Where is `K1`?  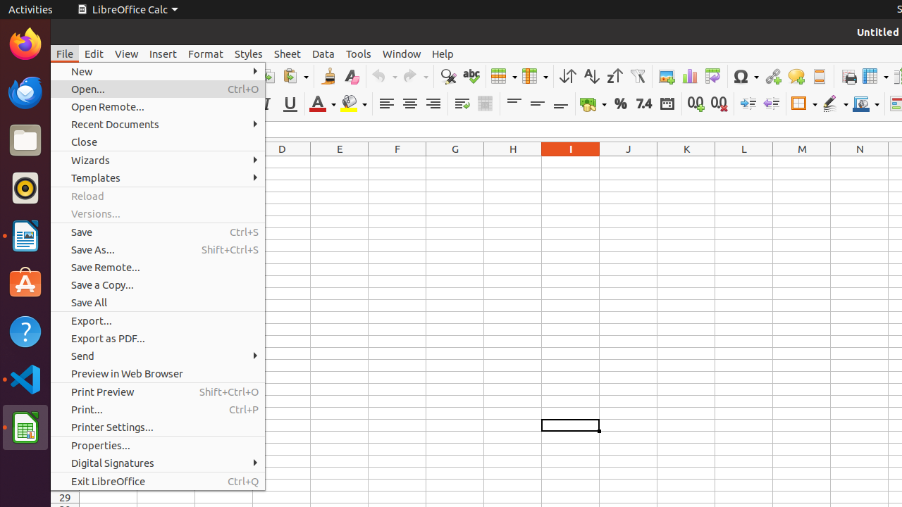
K1 is located at coordinates (686, 162).